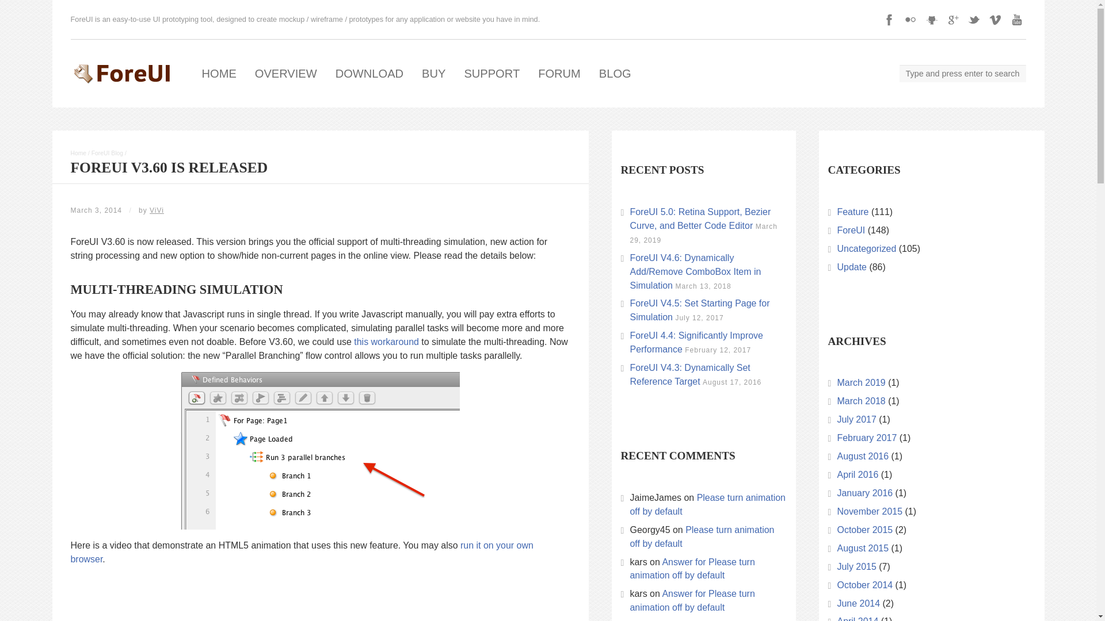 This screenshot has height=621, width=1105. What do you see at coordinates (931, 20) in the screenshot?
I see `GitHub2` at bounding box center [931, 20].